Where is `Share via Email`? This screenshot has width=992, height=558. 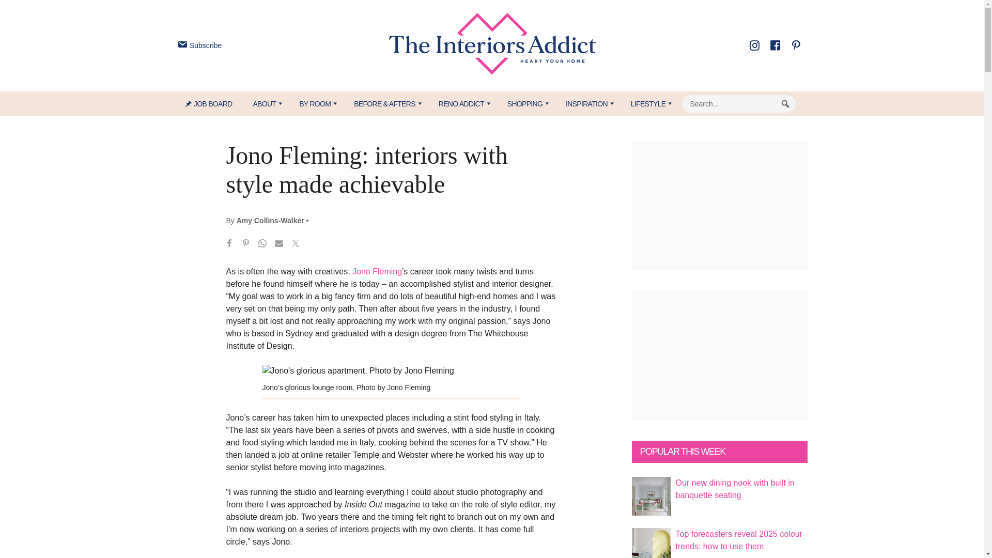 Share via Email is located at coordinates (279, 245).